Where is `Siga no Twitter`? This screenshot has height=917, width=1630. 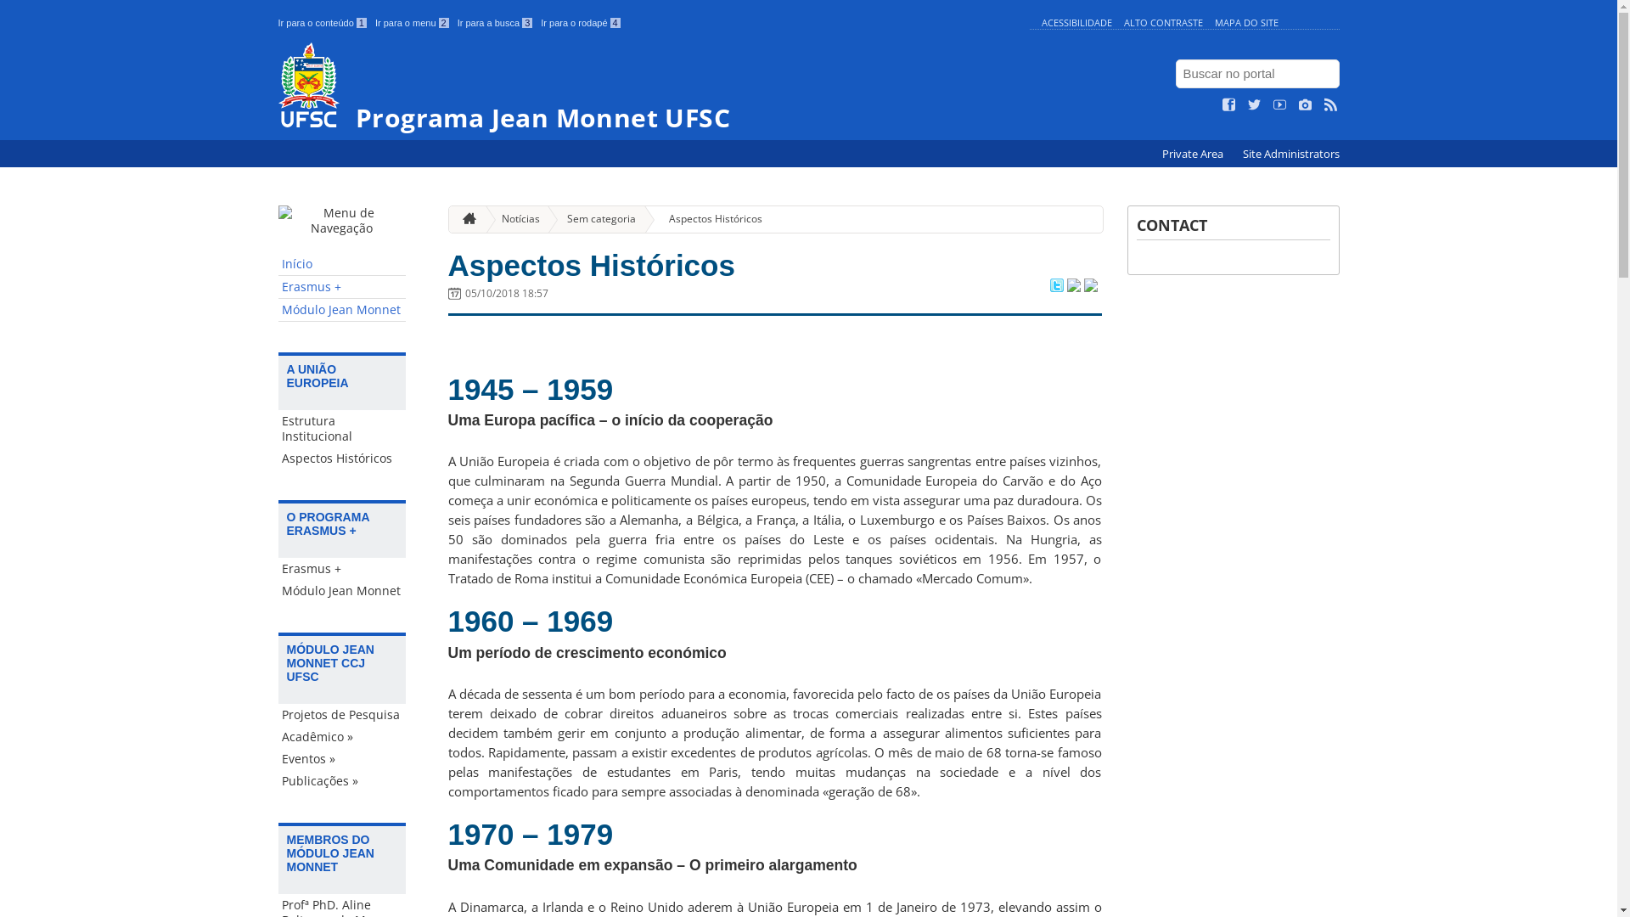
Siga no Twitter is located at coordinates (1255, 105).